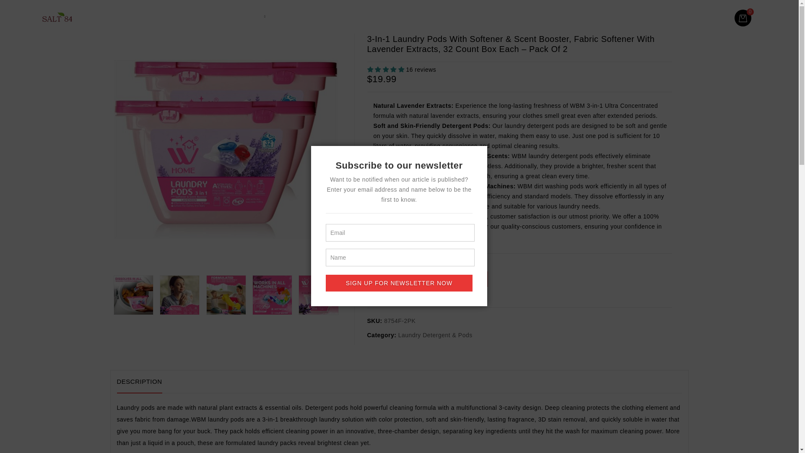 The width and height of the screenshot is (805, 453). I want to click on -, so click(389, 279).